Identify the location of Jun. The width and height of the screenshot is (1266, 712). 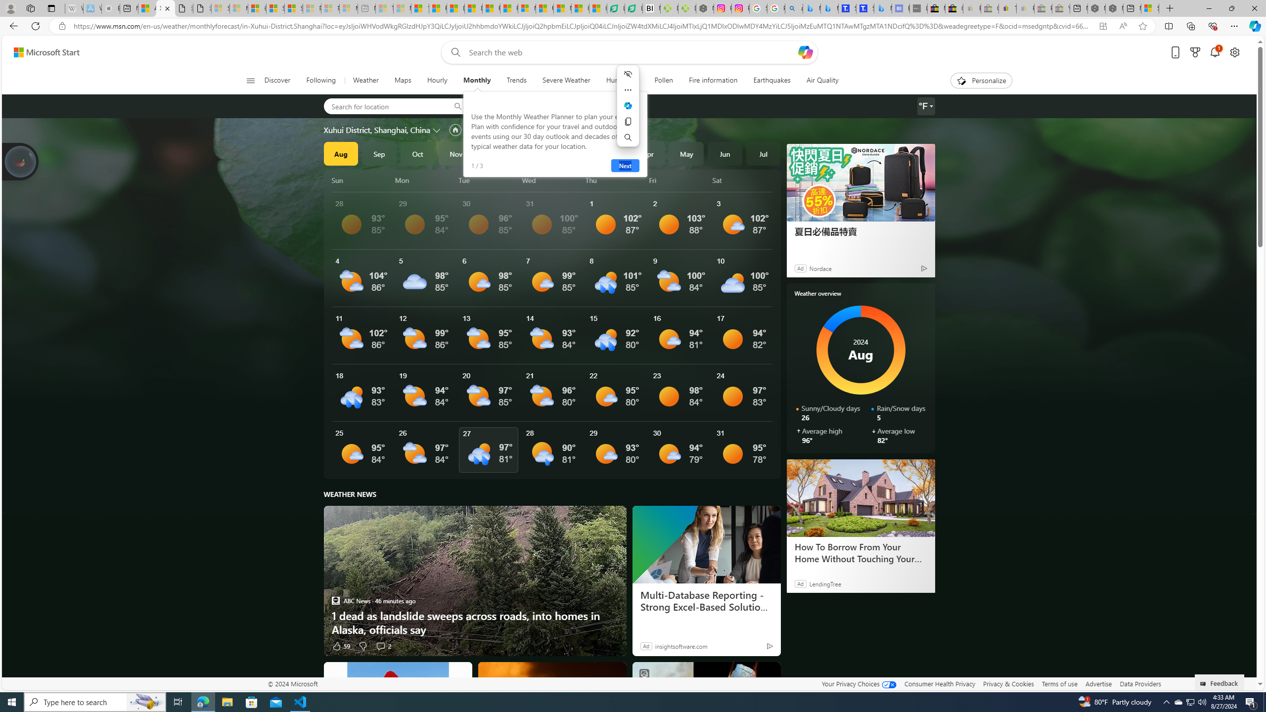
(725, 153).